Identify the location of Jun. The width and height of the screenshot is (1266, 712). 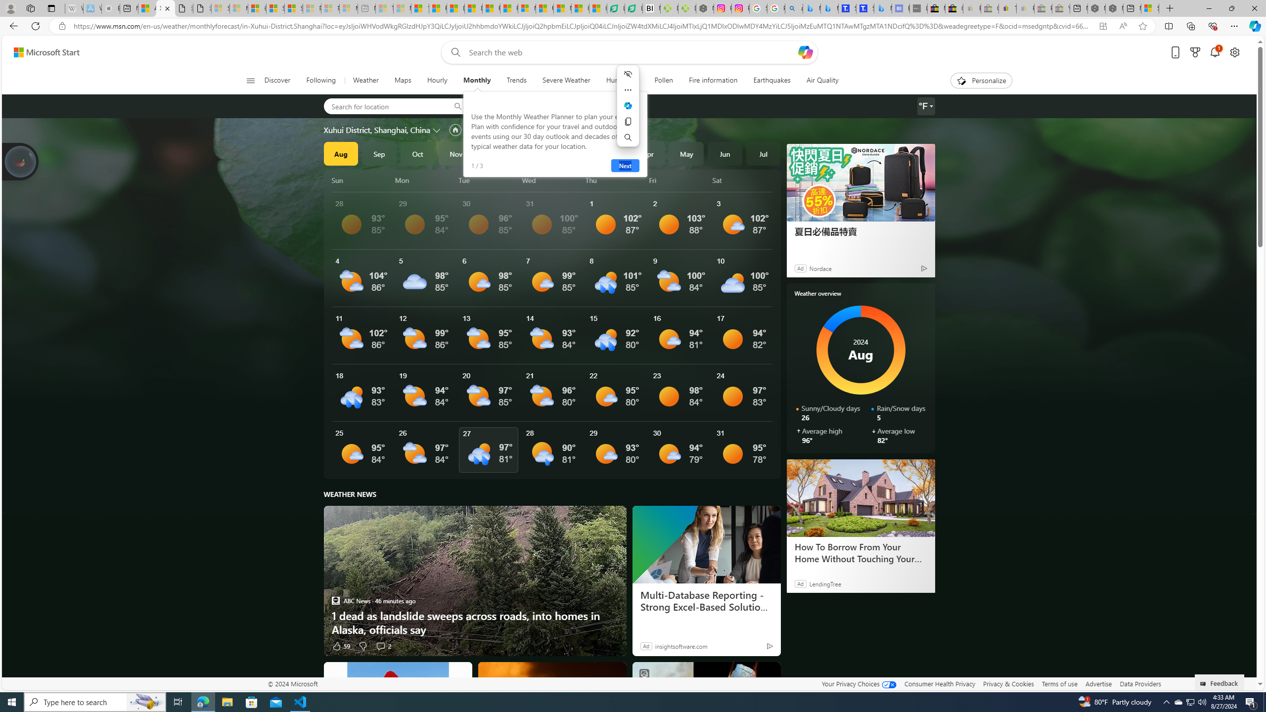
(725, 153).